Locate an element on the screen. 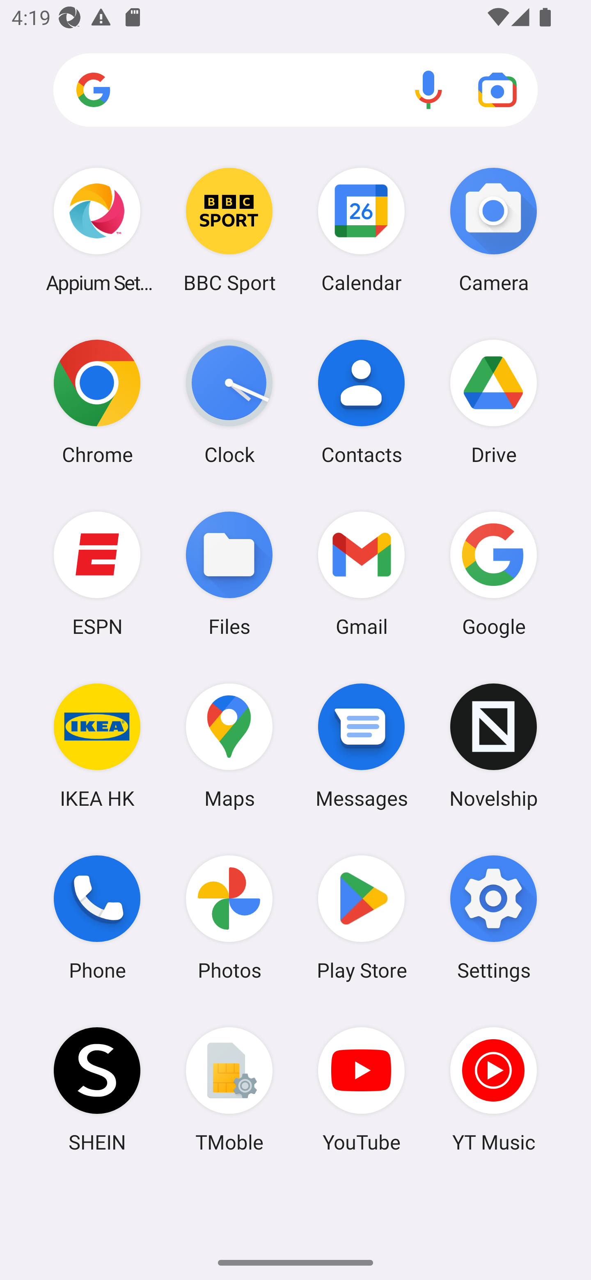  YT Music is located at coordinates (493, 1089).